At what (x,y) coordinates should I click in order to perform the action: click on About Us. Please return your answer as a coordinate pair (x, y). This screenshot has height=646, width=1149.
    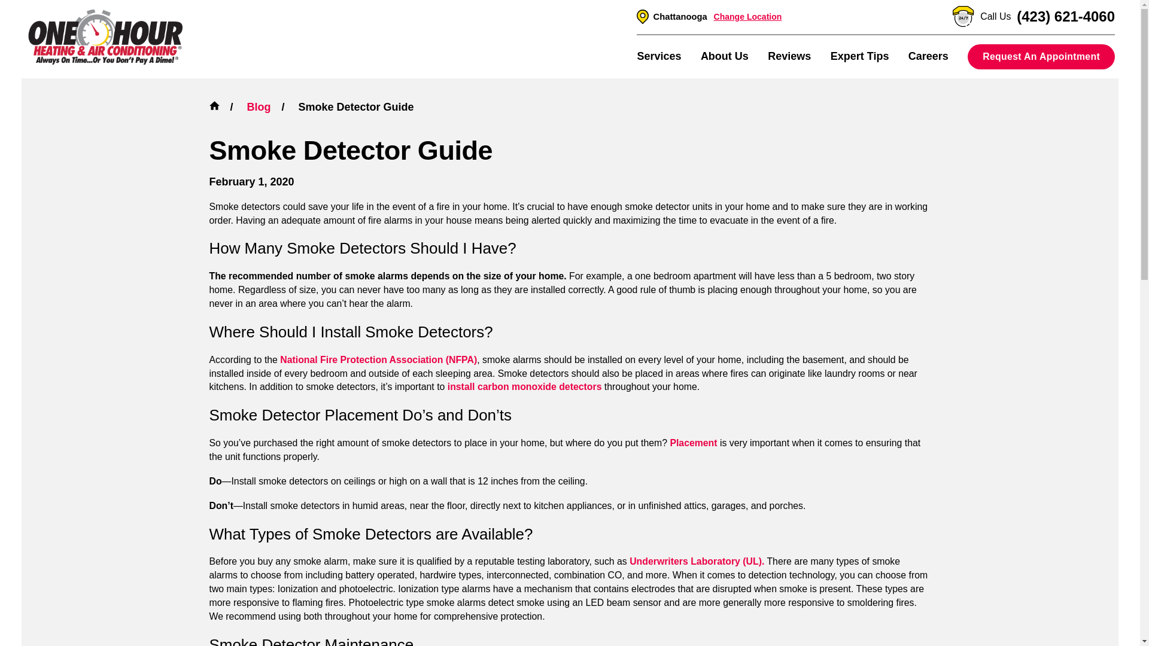
    Looking at the image, I should click on (725, 56).